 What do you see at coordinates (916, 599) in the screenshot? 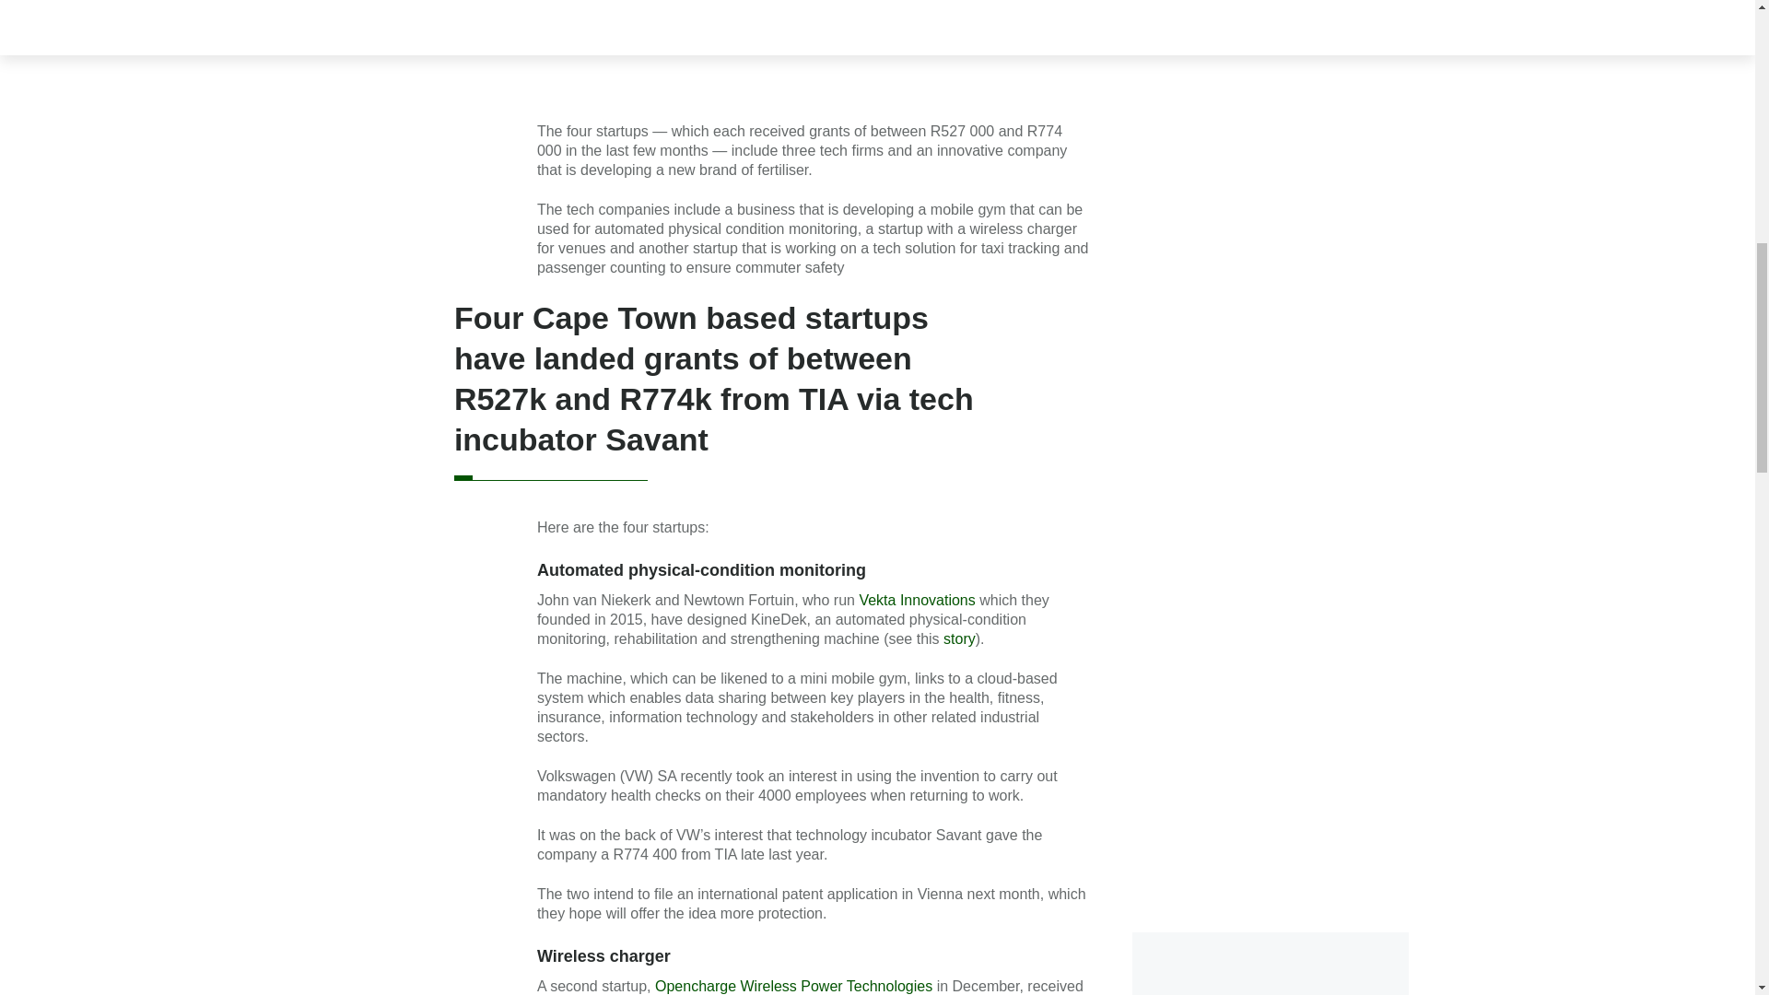
I see `Vekta Innovations` at bounding box center [916, 599].